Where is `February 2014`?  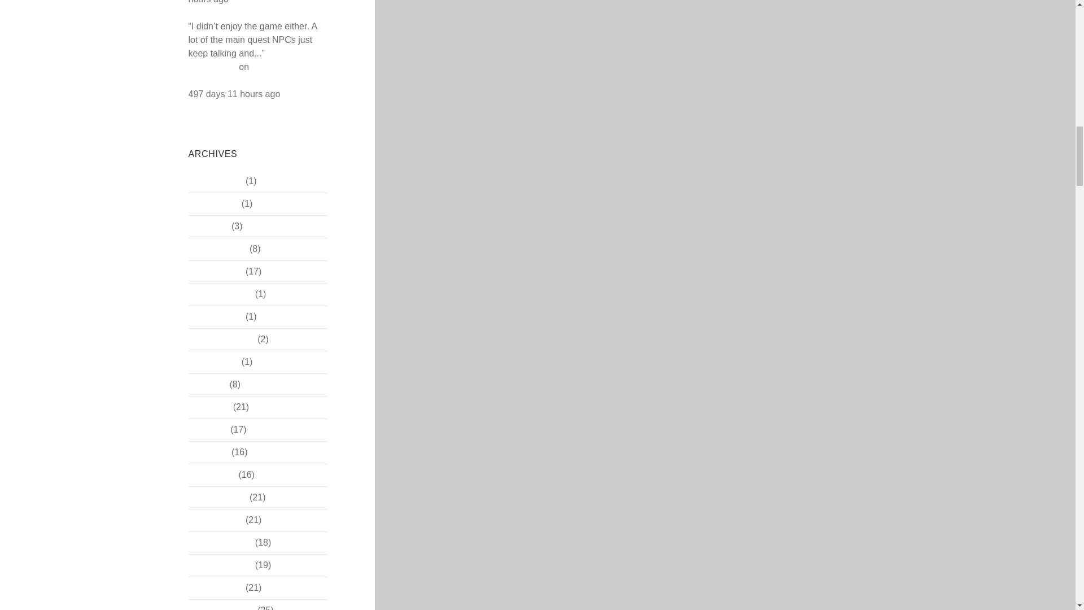 February 2014 is located at coordinates (218, 497).